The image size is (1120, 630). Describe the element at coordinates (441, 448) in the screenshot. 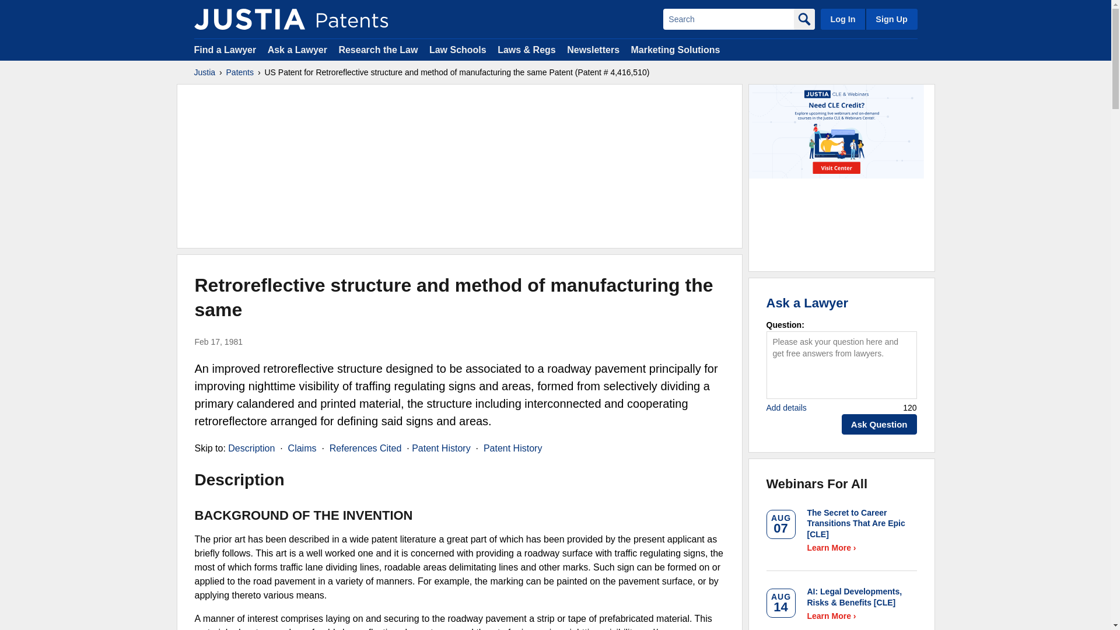

I see `Patent History` at that location.